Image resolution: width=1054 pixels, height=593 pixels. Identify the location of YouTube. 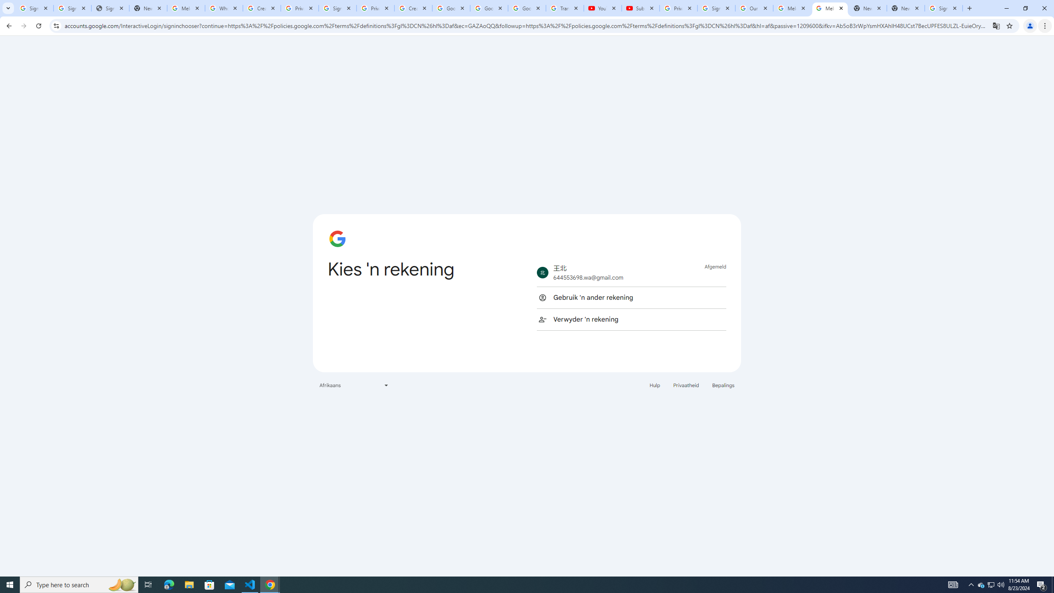
(602, 8).